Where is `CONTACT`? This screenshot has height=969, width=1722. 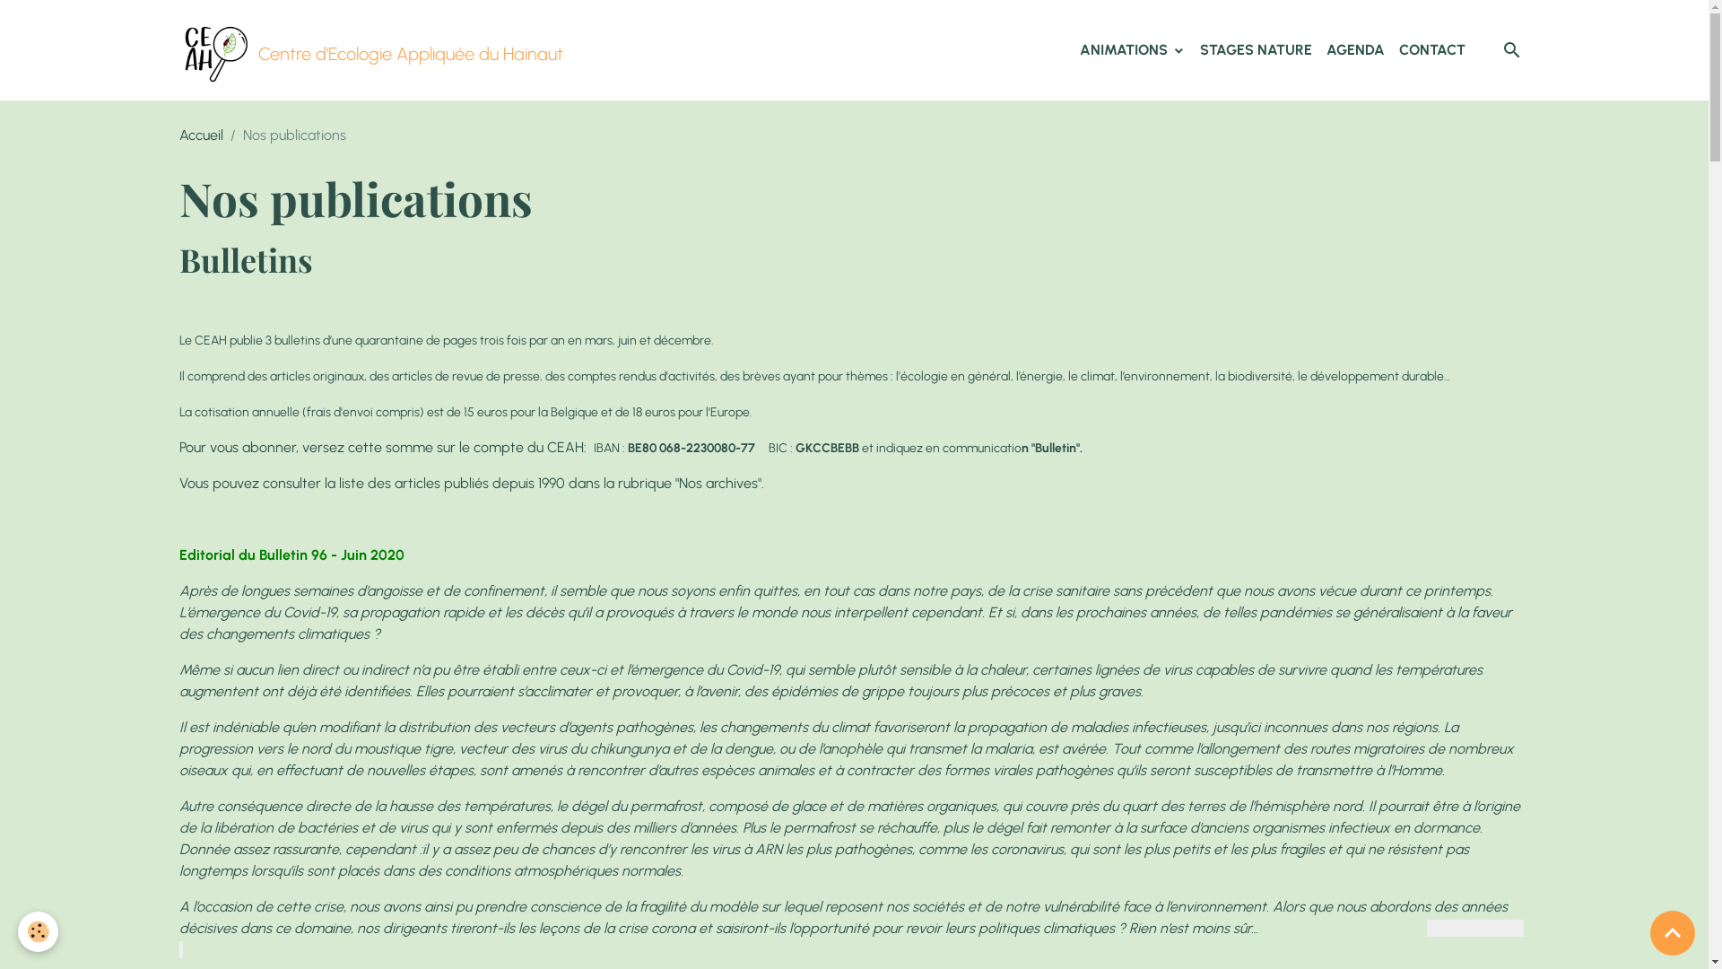 CONTACT is located at coordinates (1432, 50).